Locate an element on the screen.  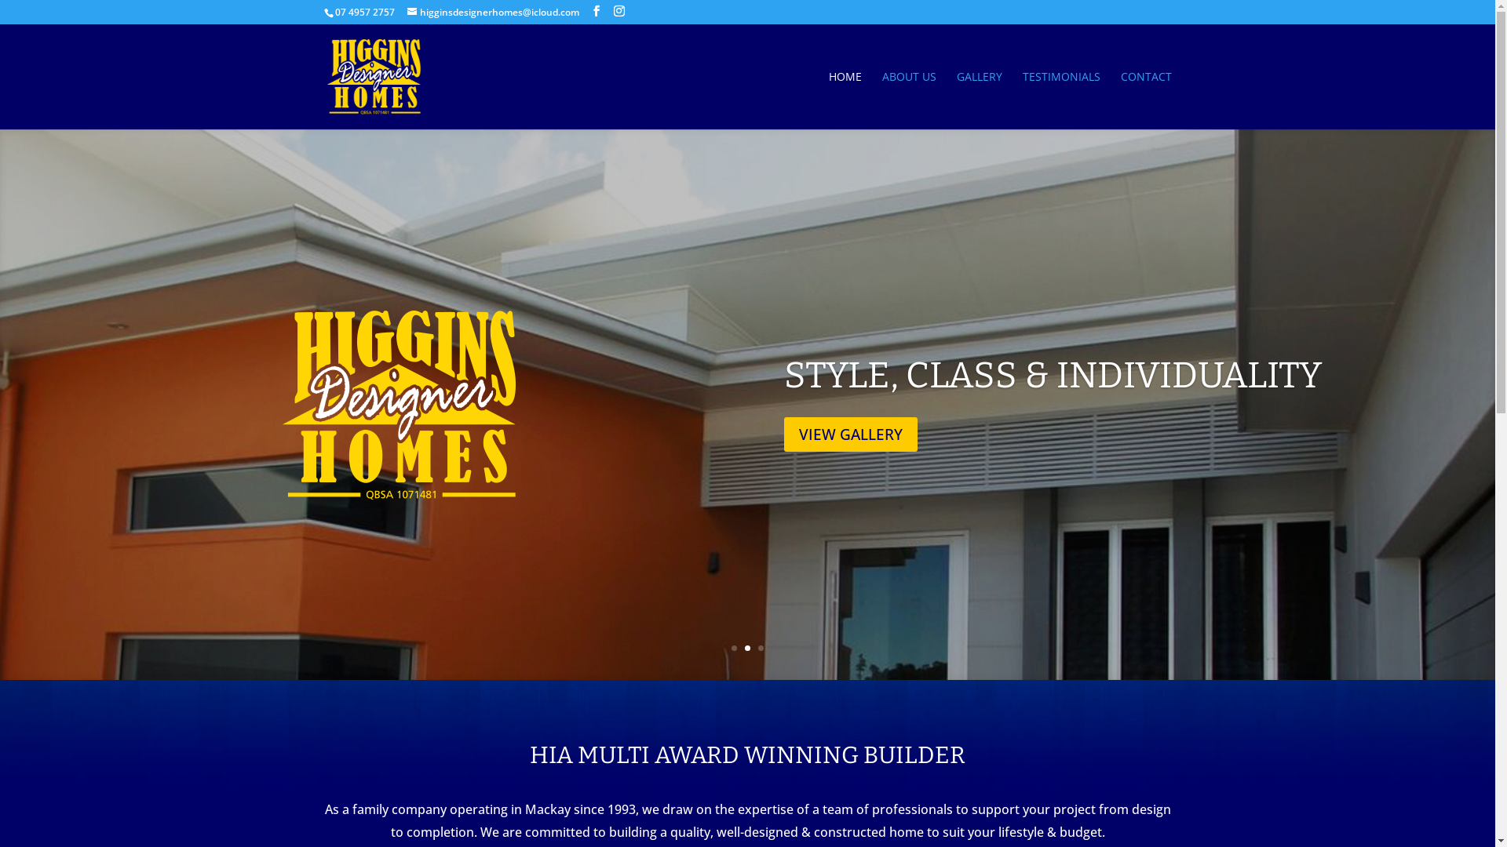
VIEW GALLERY is located at coordinates (851, 434).